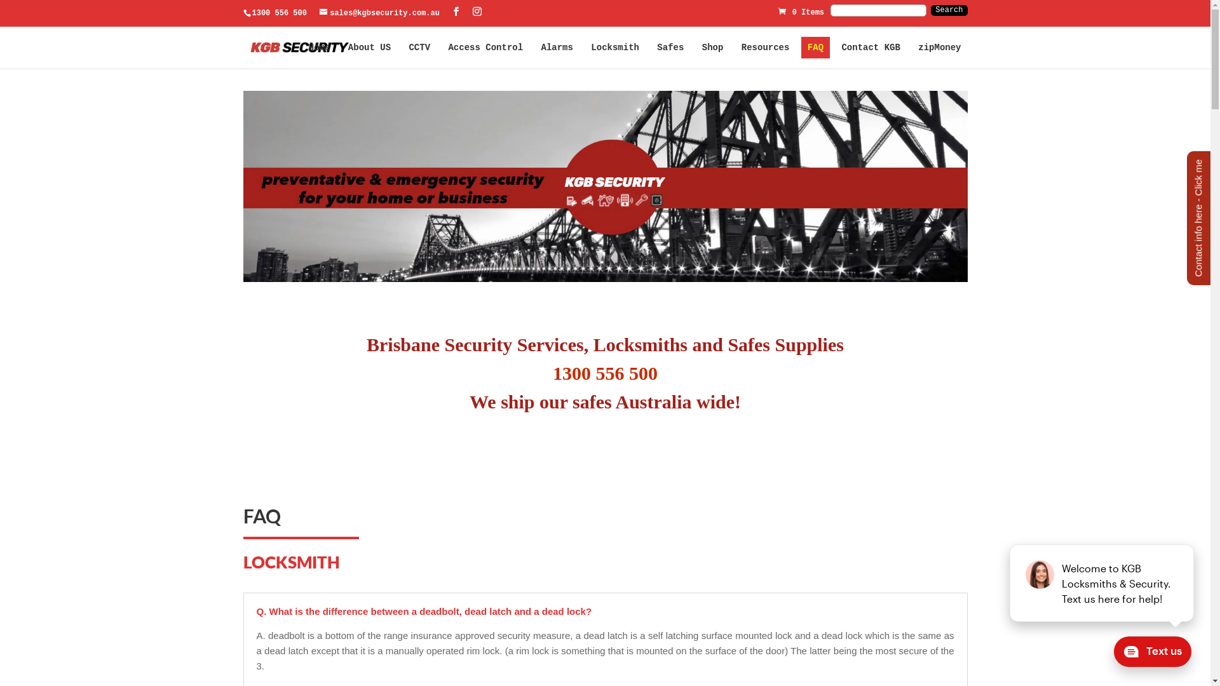  I want to click on FAQ, so click(816, 48).